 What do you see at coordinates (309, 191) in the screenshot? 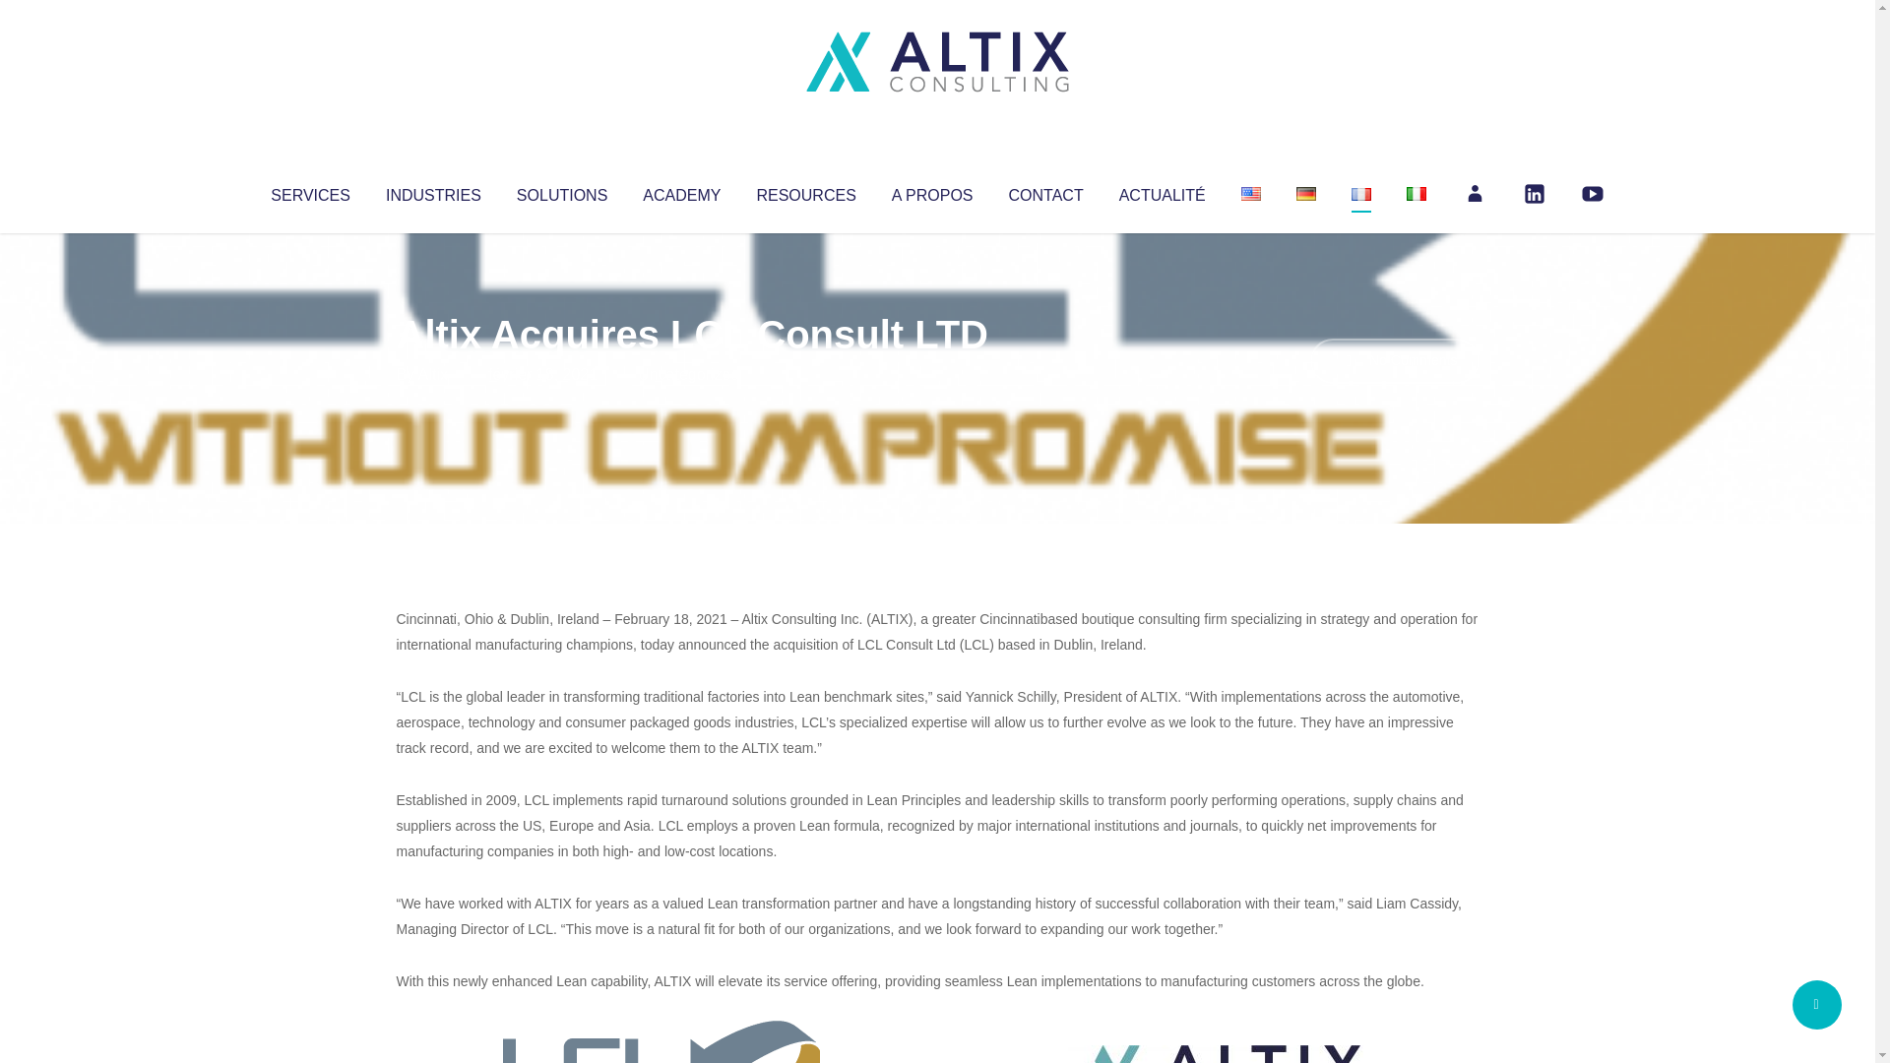
I see `SERVICES` at bounding box center [309, 191].